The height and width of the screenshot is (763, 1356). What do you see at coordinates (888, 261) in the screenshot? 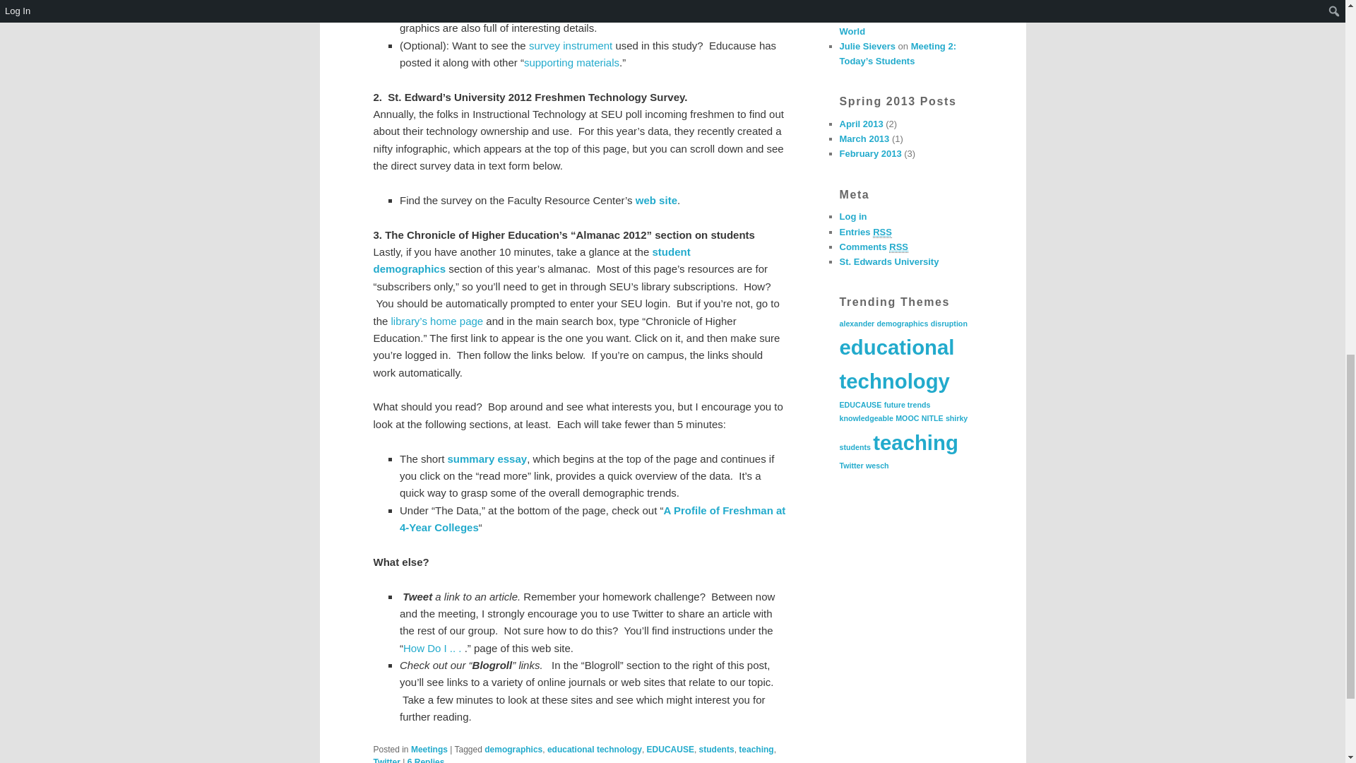
I see `Powered by St. Edwards University` at bounding box center [888, 261].